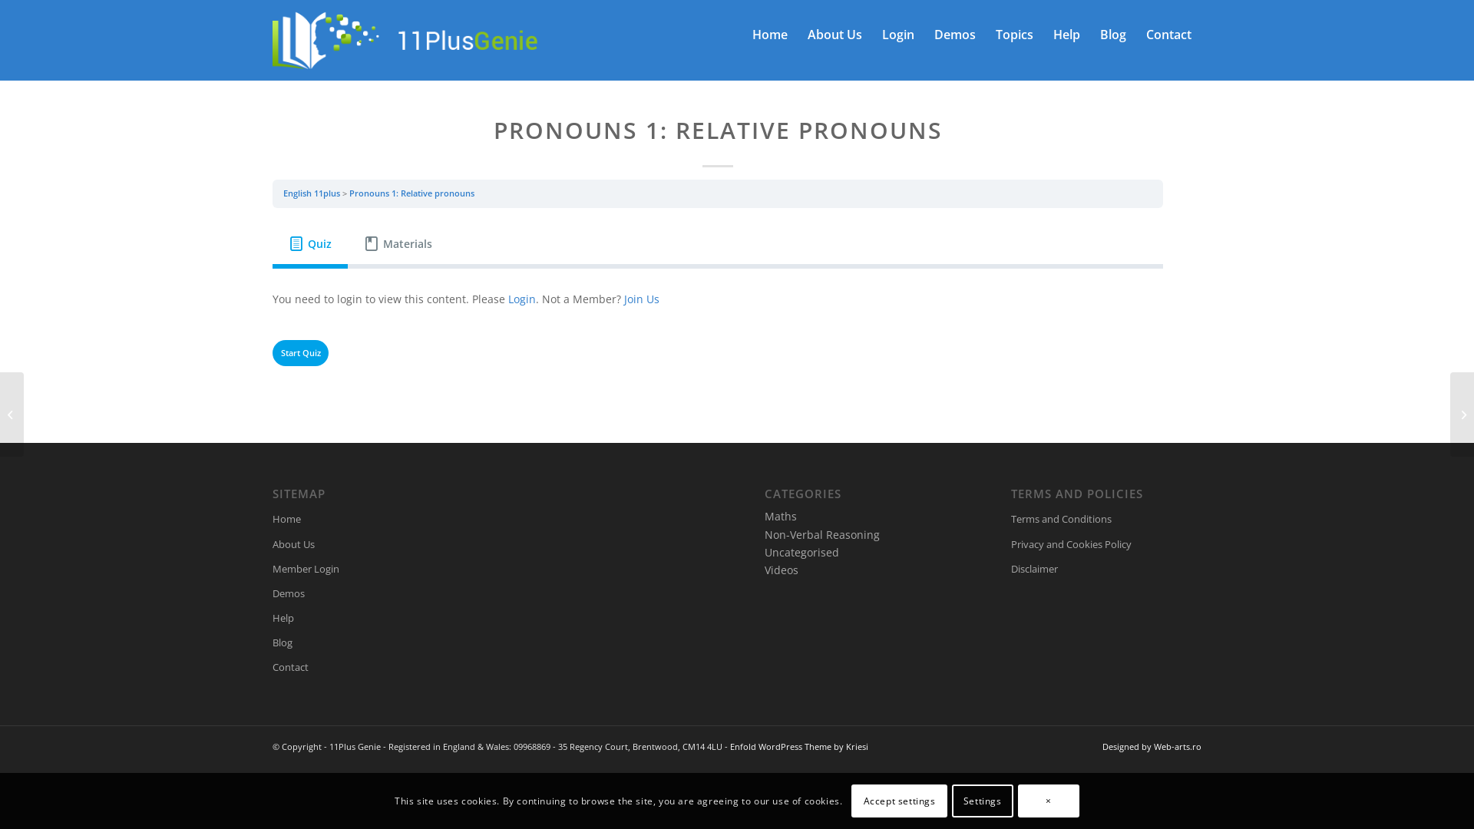  Describe the element at coordinates (781, 516) in the screenshot. I see `Maths` at that location.